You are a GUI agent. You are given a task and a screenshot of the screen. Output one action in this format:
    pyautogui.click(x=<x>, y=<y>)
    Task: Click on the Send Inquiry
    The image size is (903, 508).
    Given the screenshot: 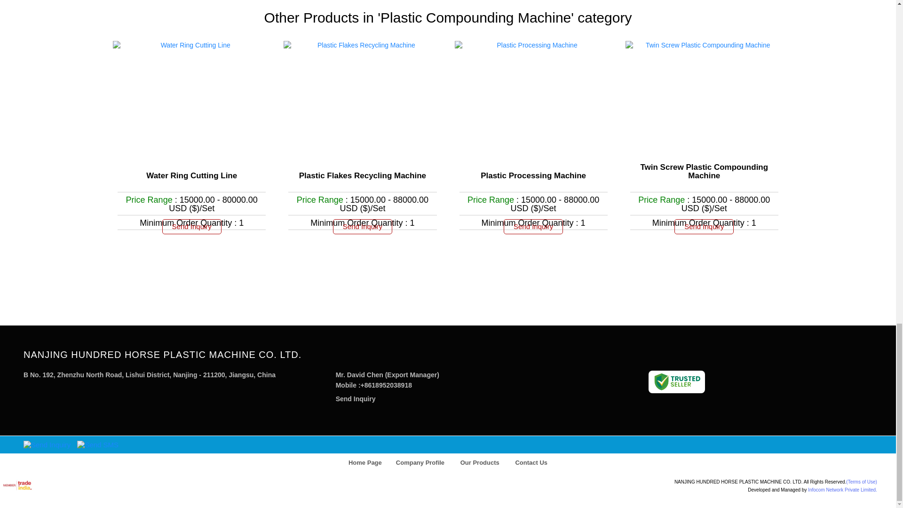 What is the action you would take?
    pyautogui.click(x=356, y=399)
    